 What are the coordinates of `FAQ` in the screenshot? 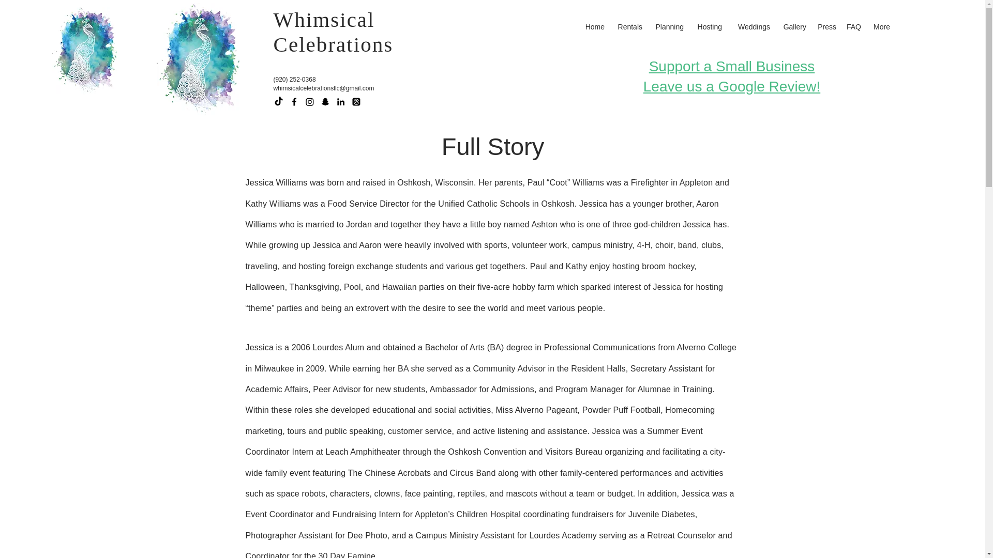 It's located at (853, 26).